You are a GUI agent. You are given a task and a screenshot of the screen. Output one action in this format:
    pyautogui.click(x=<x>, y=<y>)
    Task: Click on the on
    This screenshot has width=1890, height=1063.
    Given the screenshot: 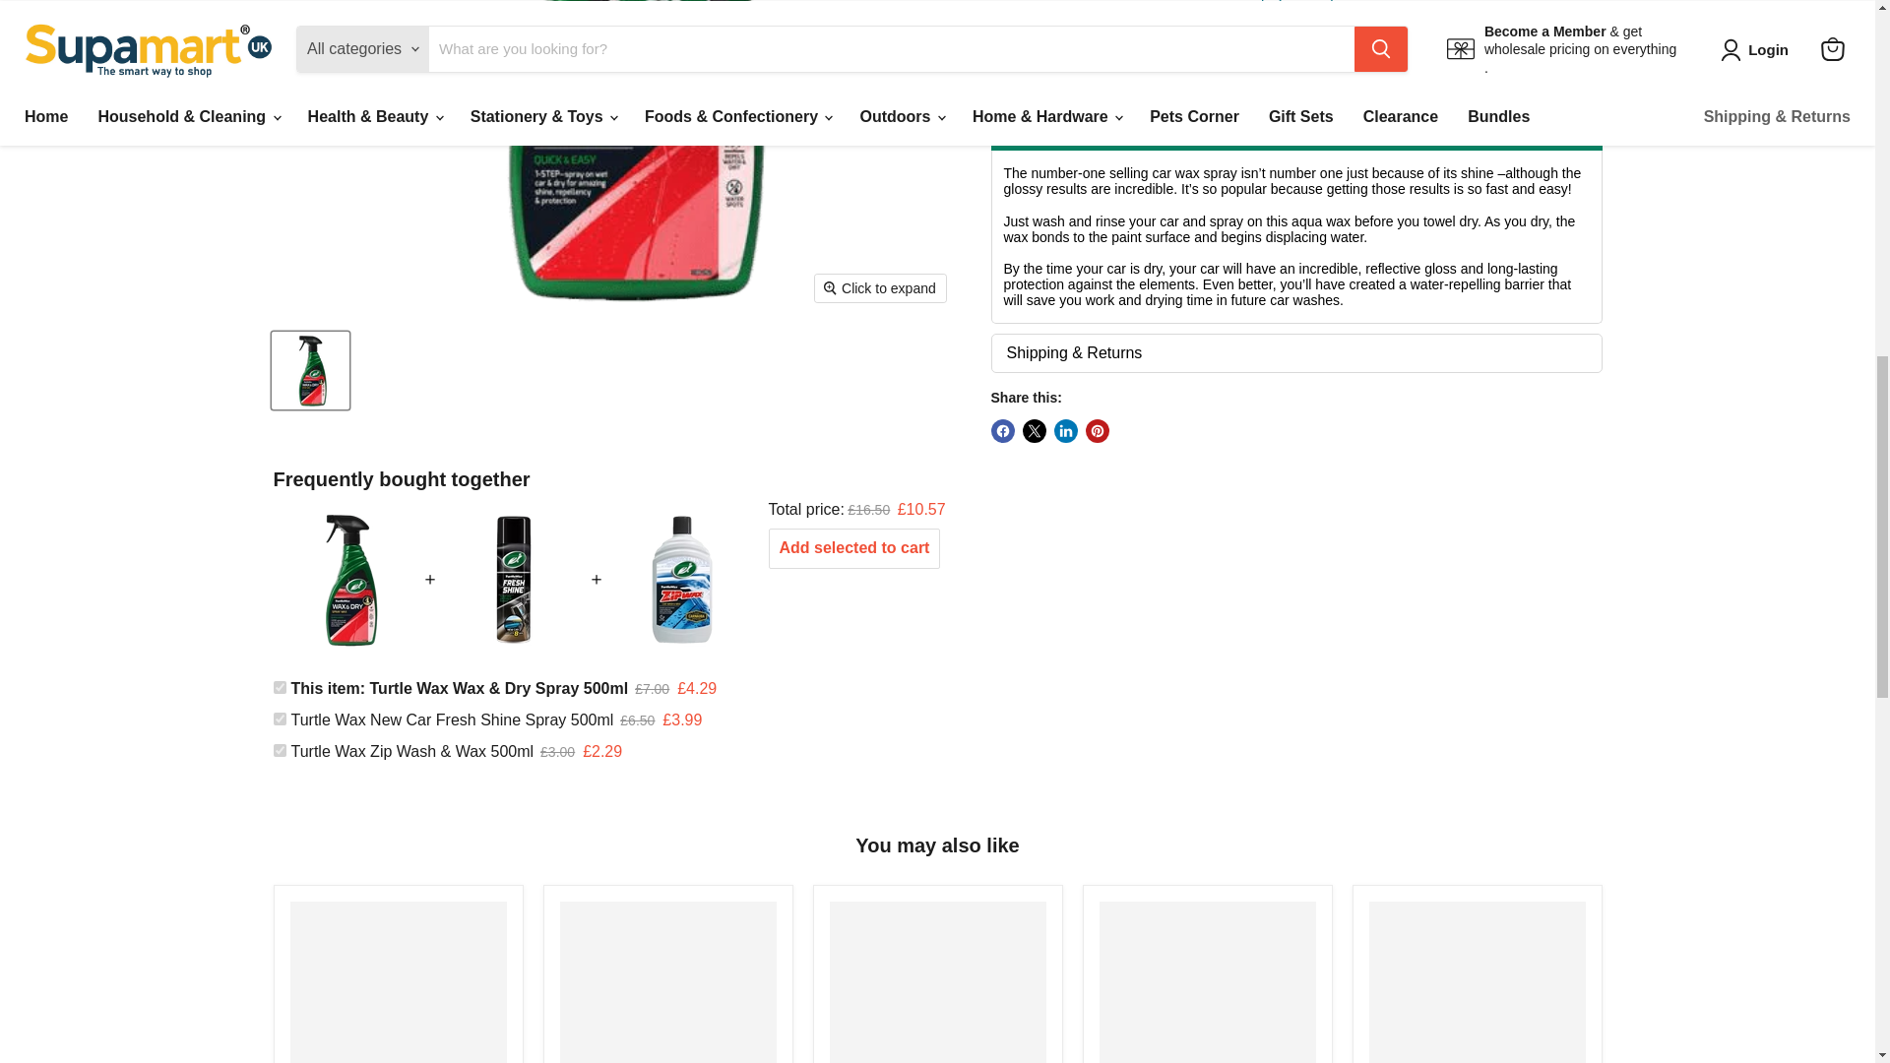 What is the action you would take?
    pyautogui.click(x=280, y=719)
    